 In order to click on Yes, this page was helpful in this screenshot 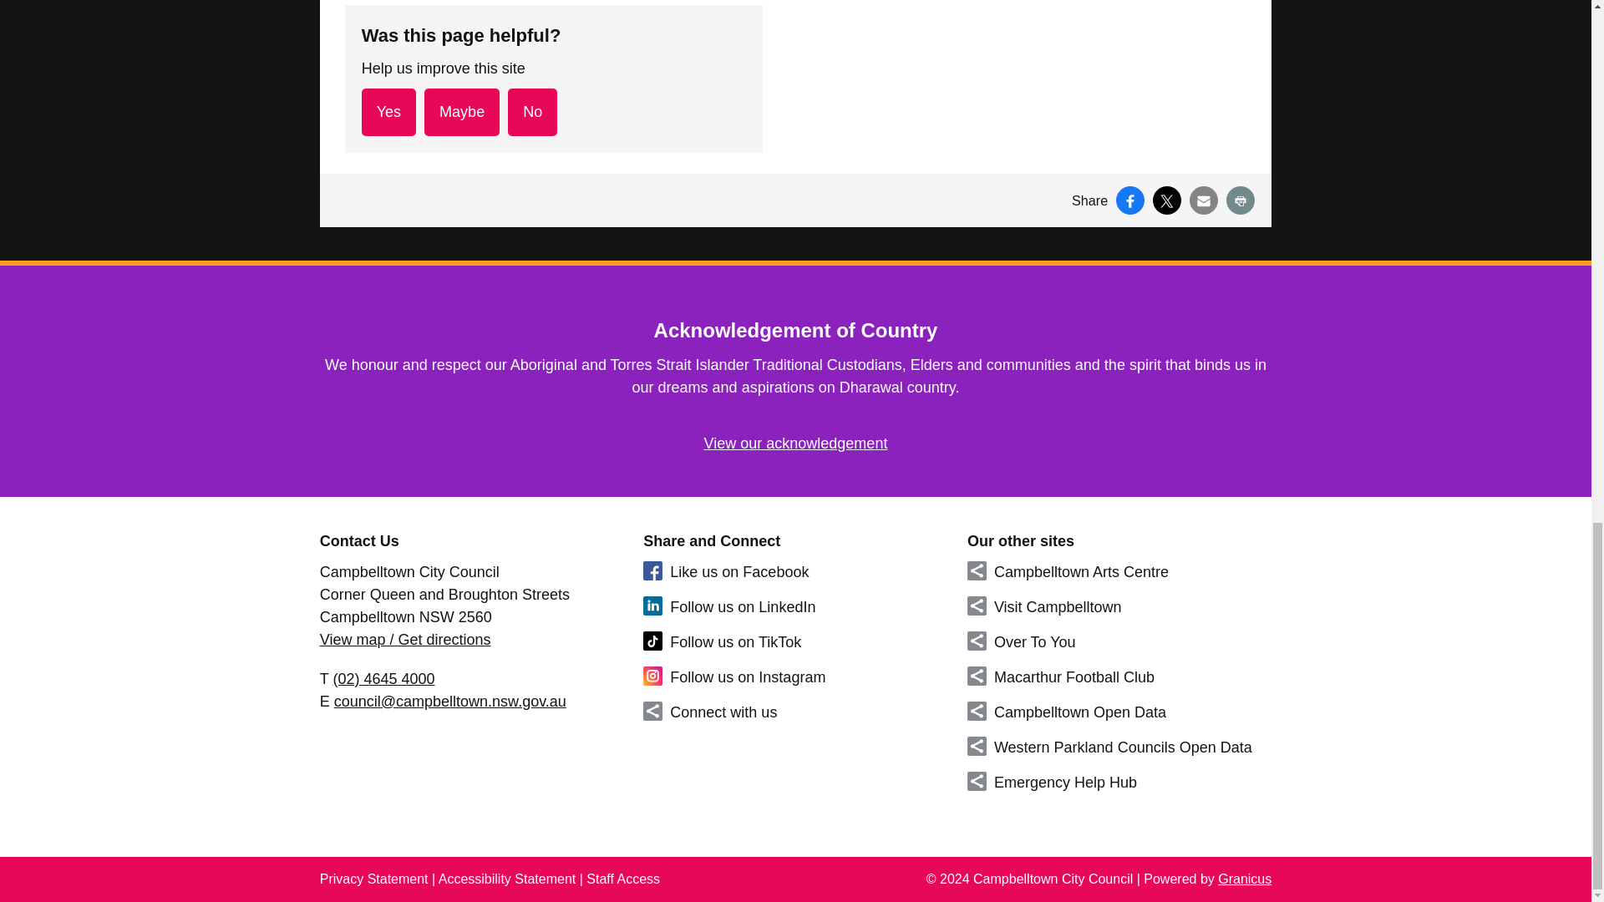, I will do `click(388, 112)`.